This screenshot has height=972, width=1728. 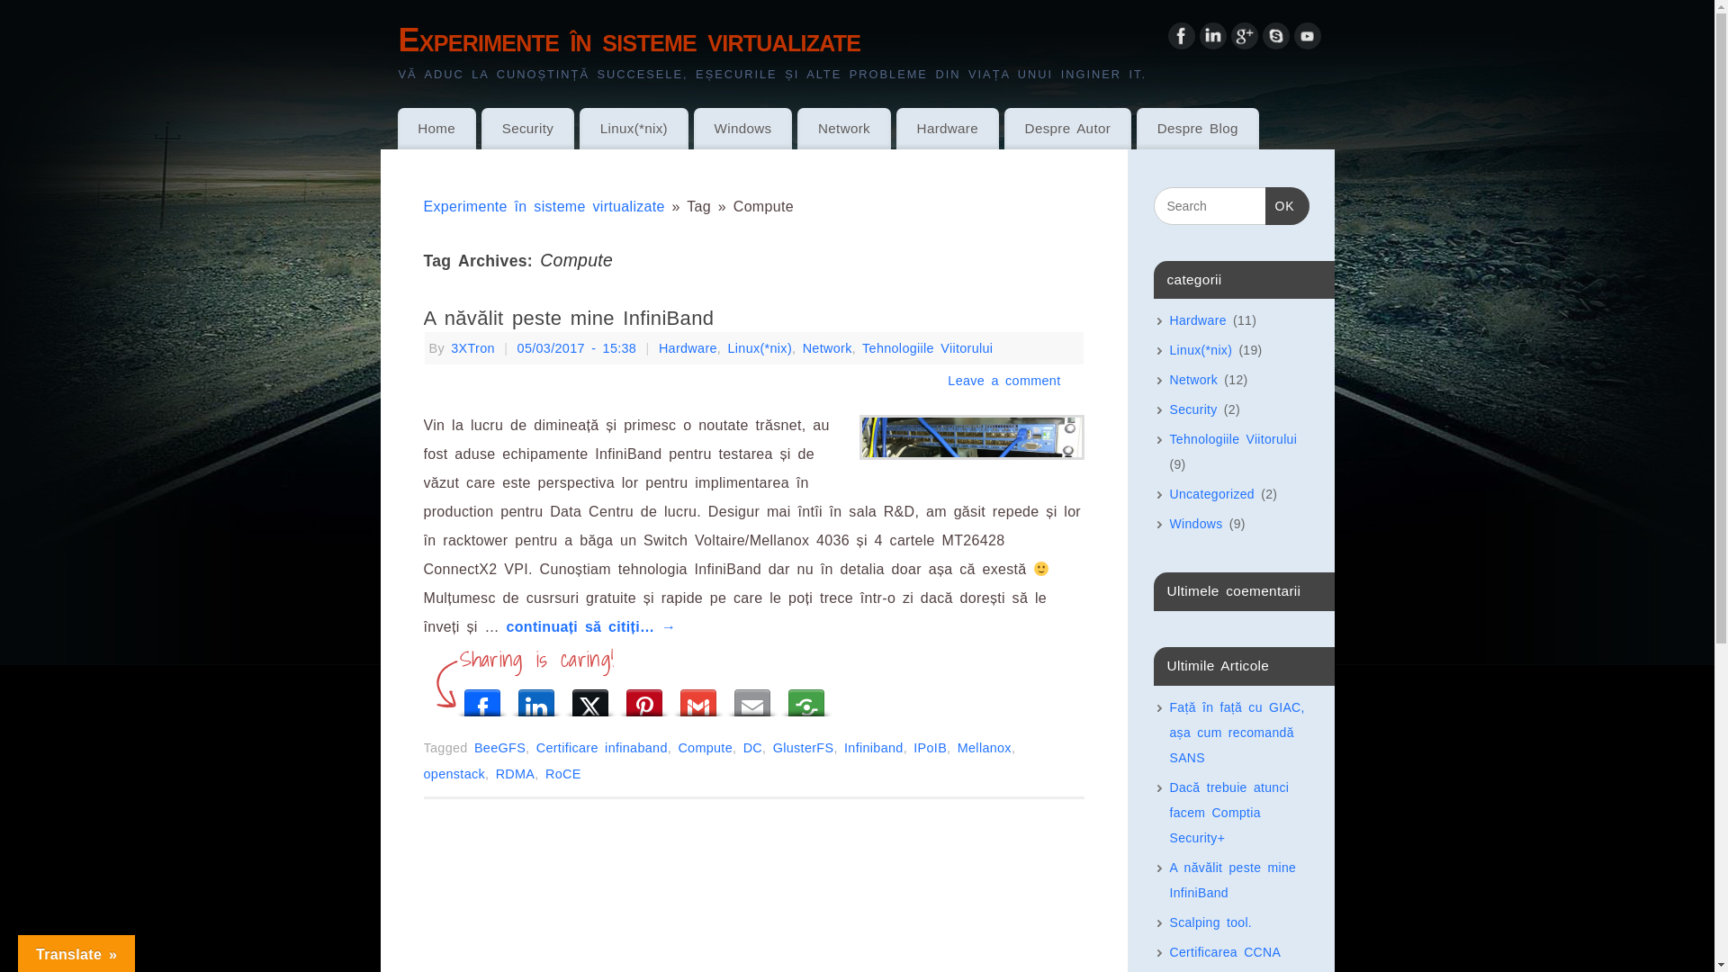 I want to click on RoCE, so click(x=563, y=774).